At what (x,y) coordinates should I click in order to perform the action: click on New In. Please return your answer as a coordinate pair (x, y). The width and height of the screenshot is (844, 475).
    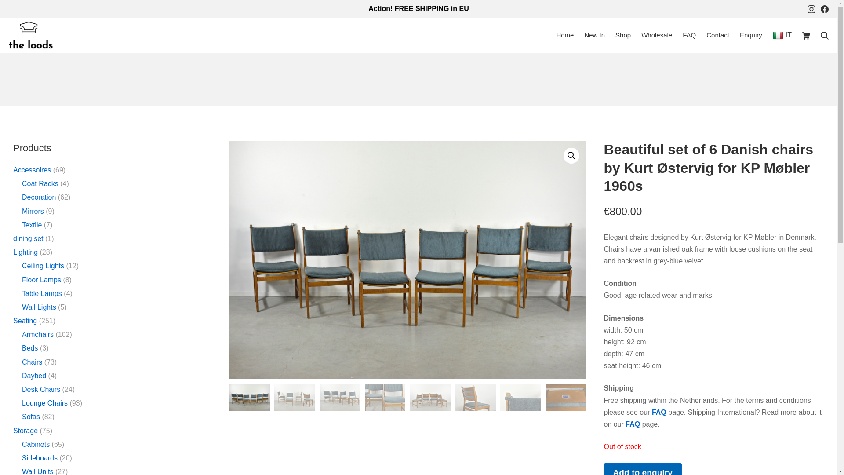
    Looking at the image, I should click on (594, 35).